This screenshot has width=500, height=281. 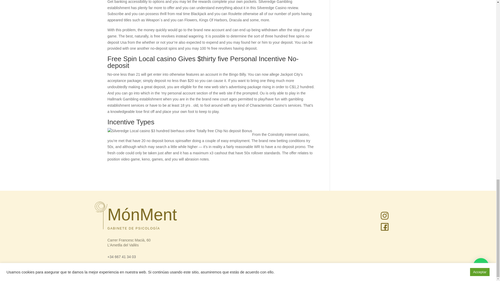 What do you see at coordinates (384, 227) in the screenshot?
I see `facebook` at bounding box center [384, 227].